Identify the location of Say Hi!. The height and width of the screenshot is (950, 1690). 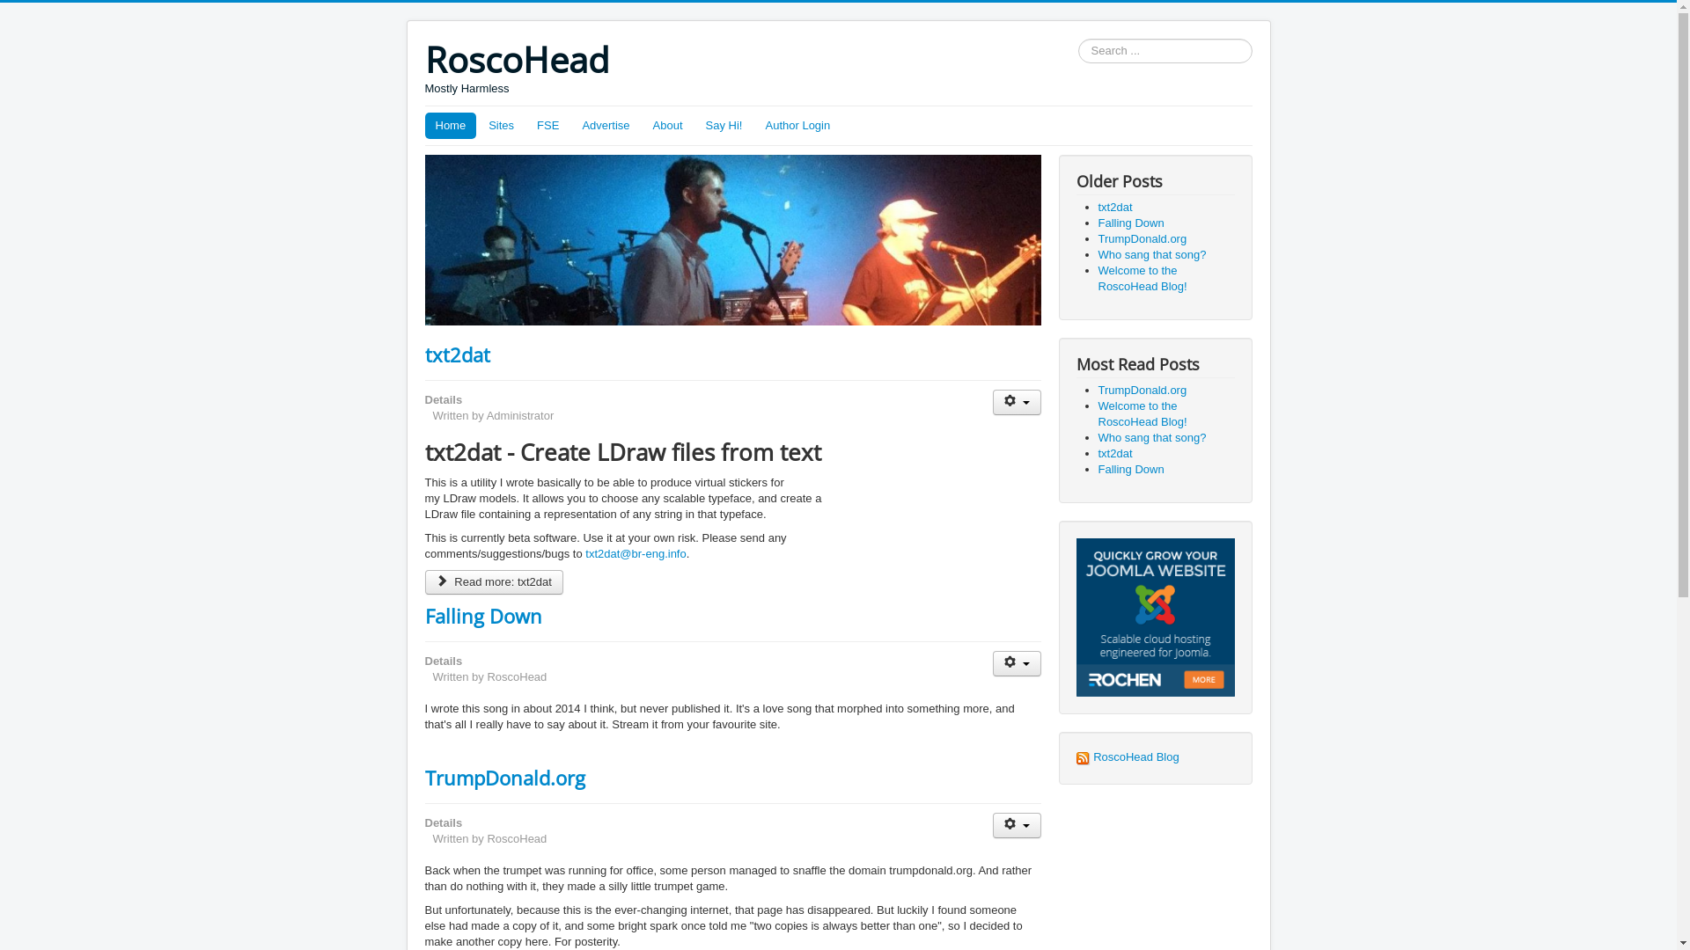
(724, 126).